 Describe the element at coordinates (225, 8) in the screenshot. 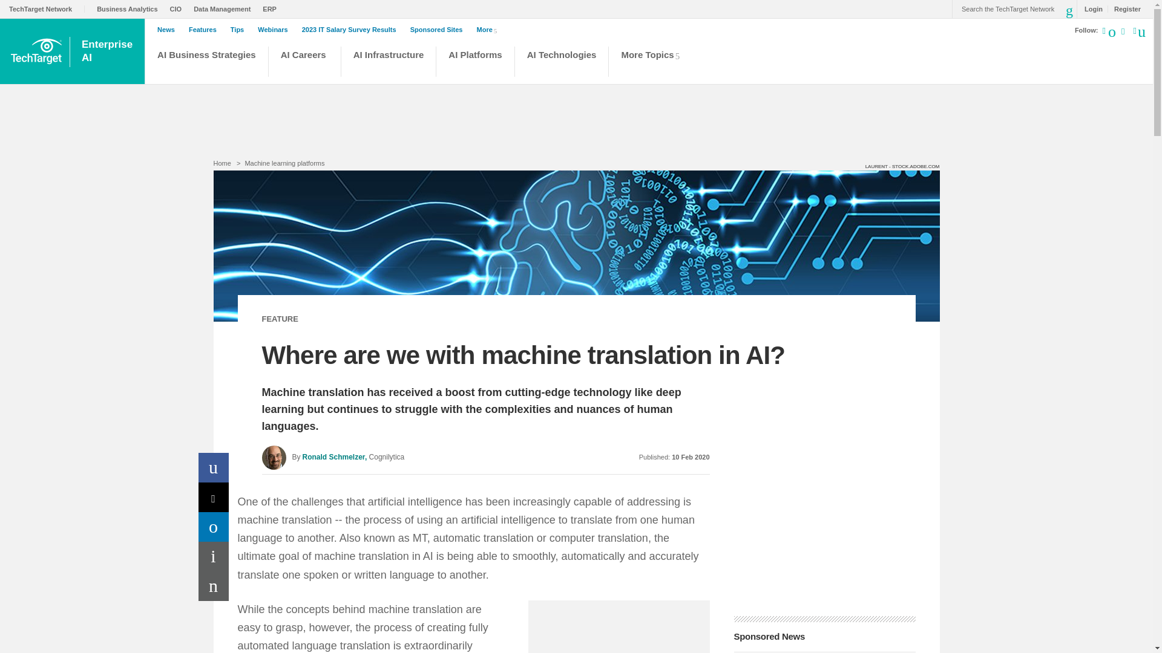

I see `Data Management` at that location.